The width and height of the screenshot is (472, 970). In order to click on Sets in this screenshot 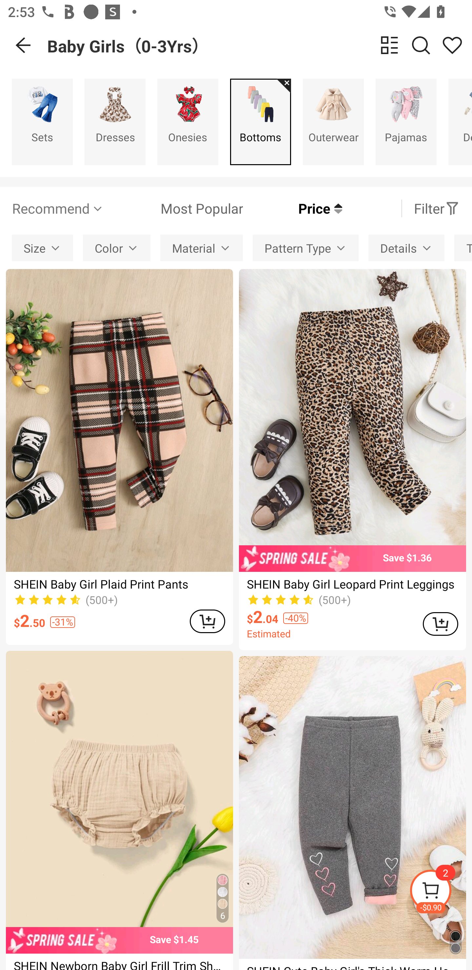, I will do `click(42, 122)`.